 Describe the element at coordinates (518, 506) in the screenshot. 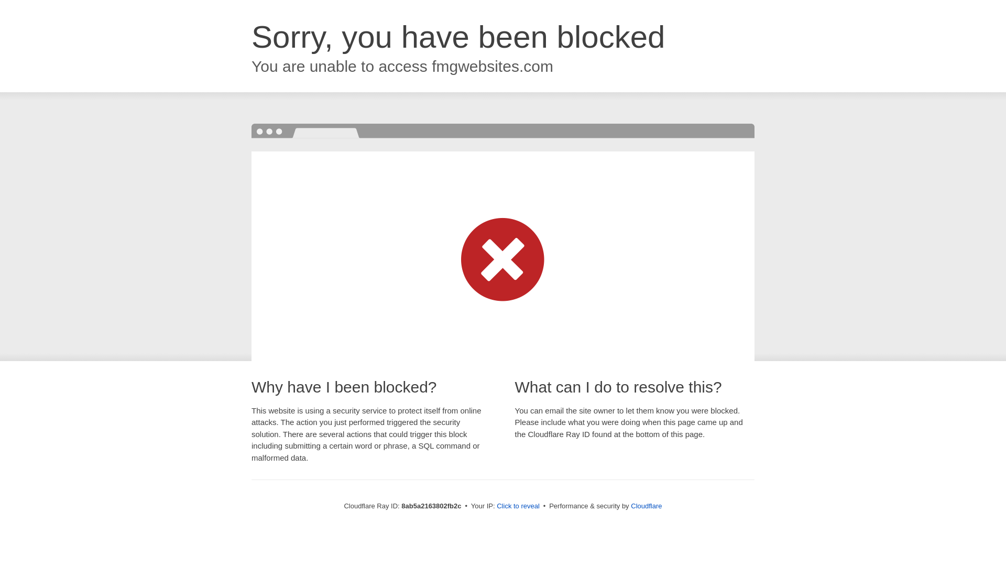

I see `Click to reveal` at that location.